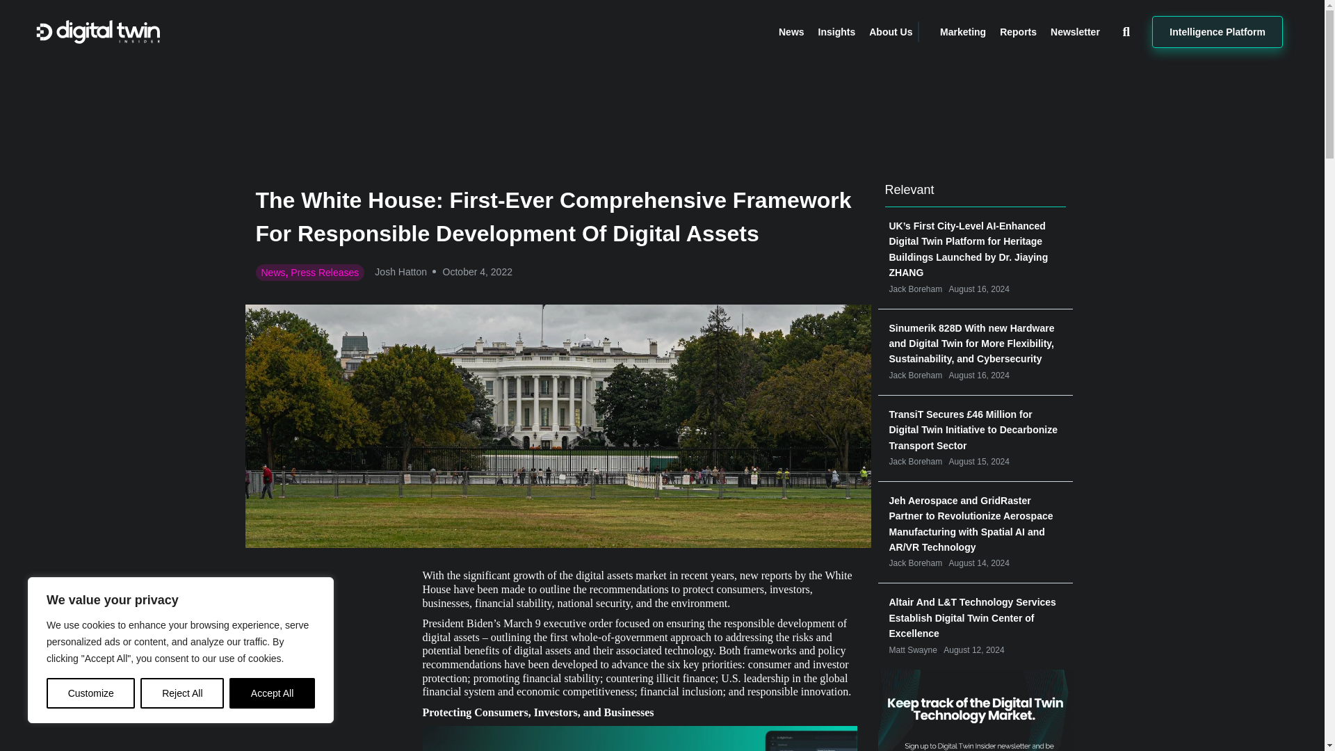 The image size is (1335, 751). What do you see at coordinates (836, 32) in the screenshot?
I see `Insights` at bounding box center [836, 32].